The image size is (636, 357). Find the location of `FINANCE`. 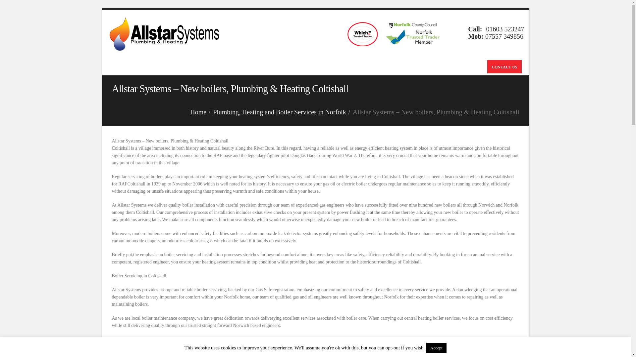

FINANCE is located at coordinates (280, 67).